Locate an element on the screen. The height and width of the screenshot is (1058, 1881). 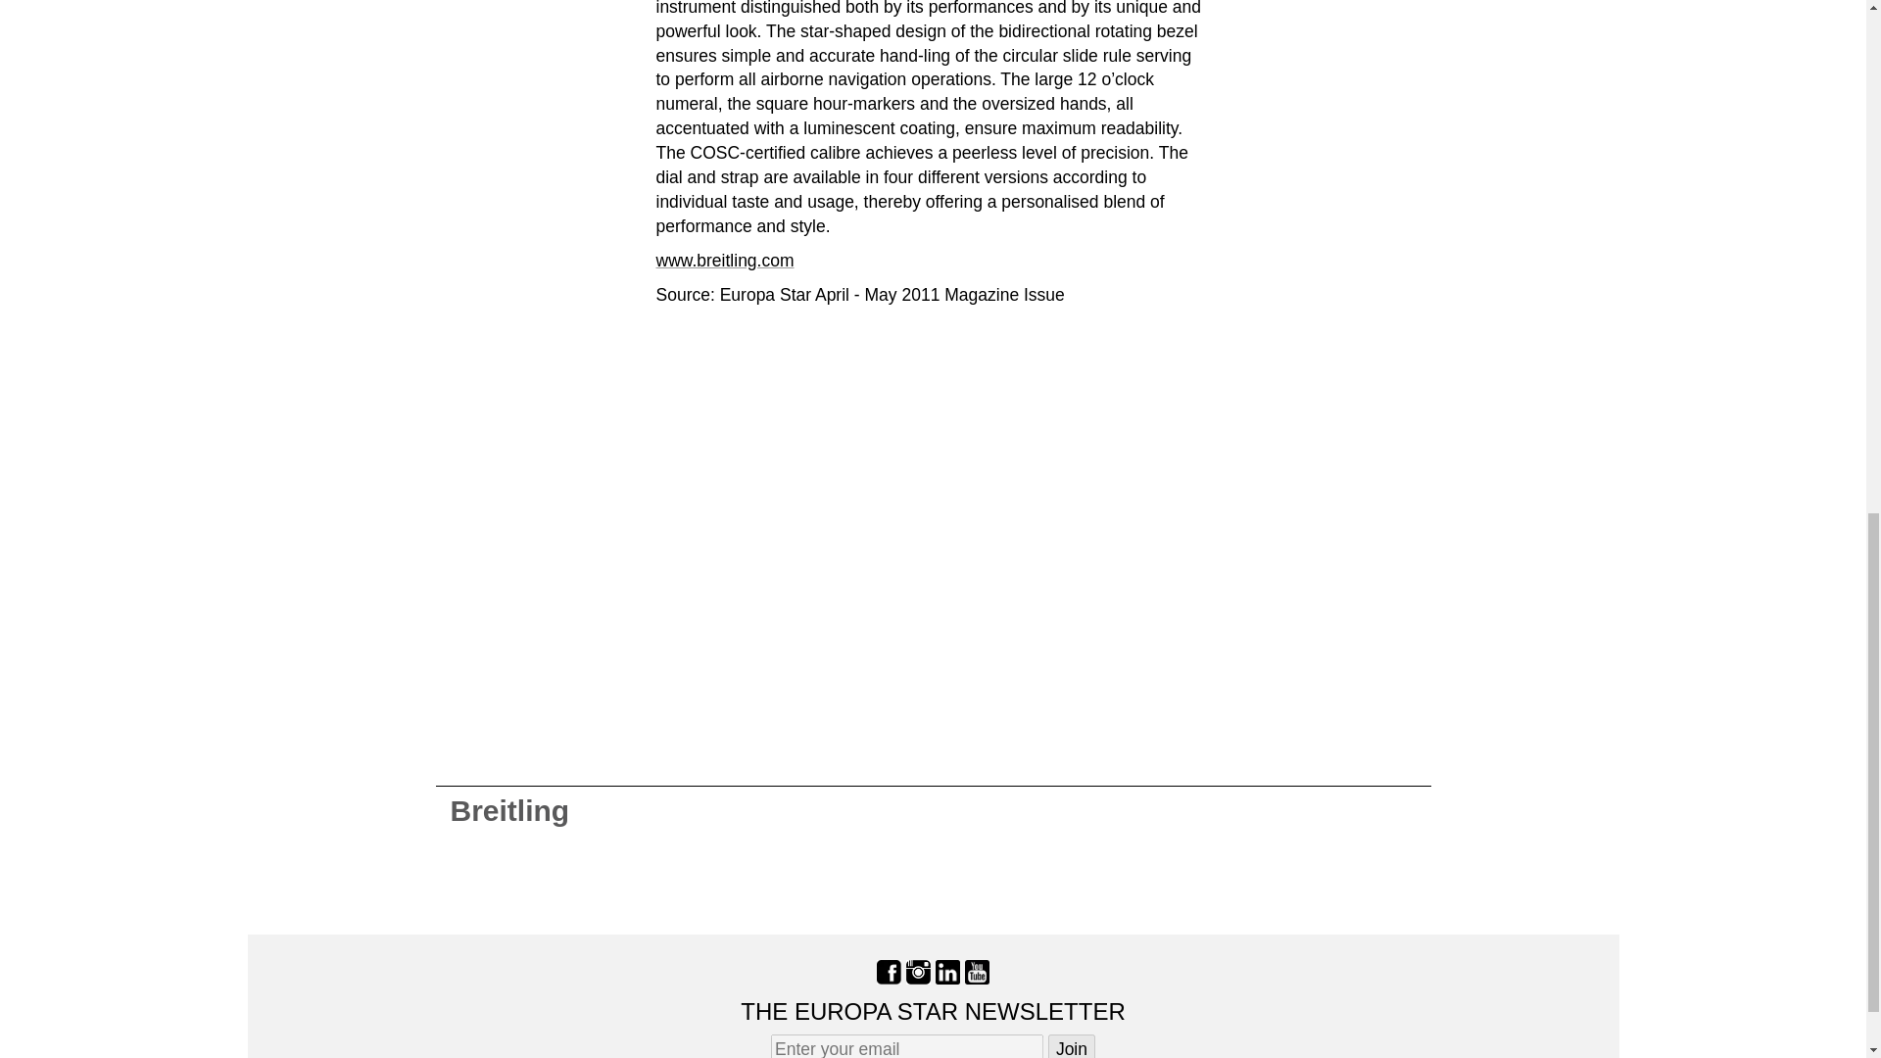
Instagram is located at coordinates (919, 970).